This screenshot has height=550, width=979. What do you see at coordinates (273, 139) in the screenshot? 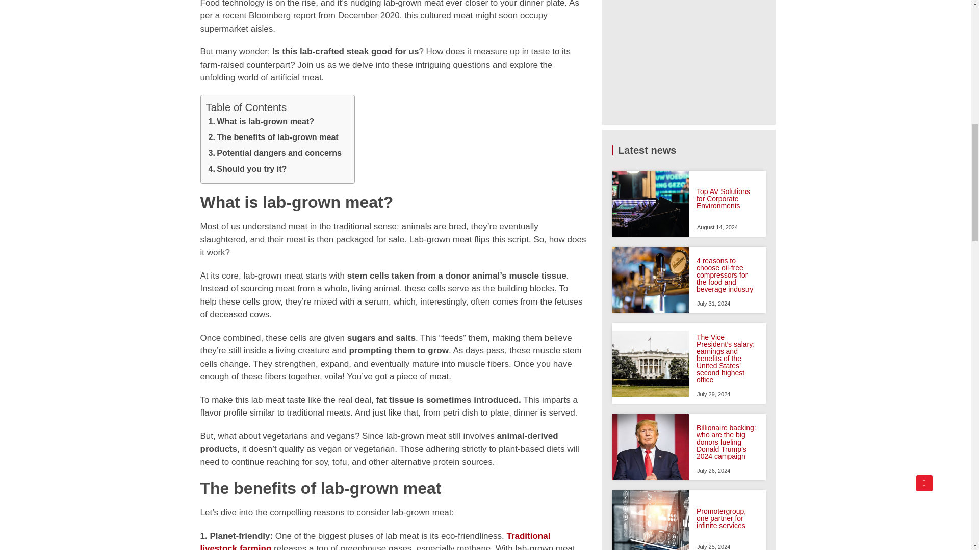
I see `The benefits of lab-grown meat` at bounding box center [273, 139].